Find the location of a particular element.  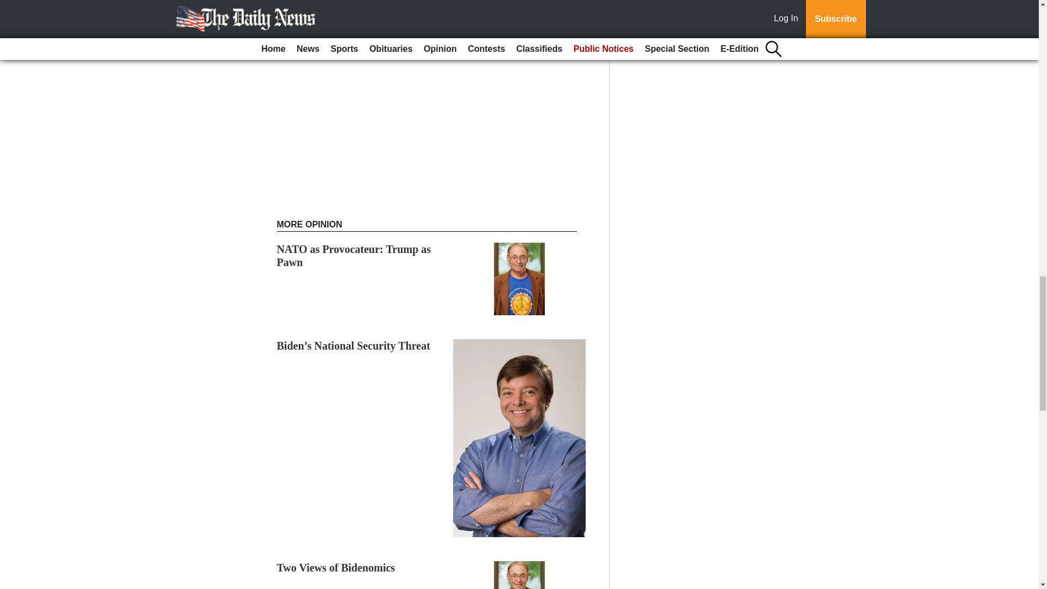

Two Views of Bidenomics is located at coordinates (336, 567).